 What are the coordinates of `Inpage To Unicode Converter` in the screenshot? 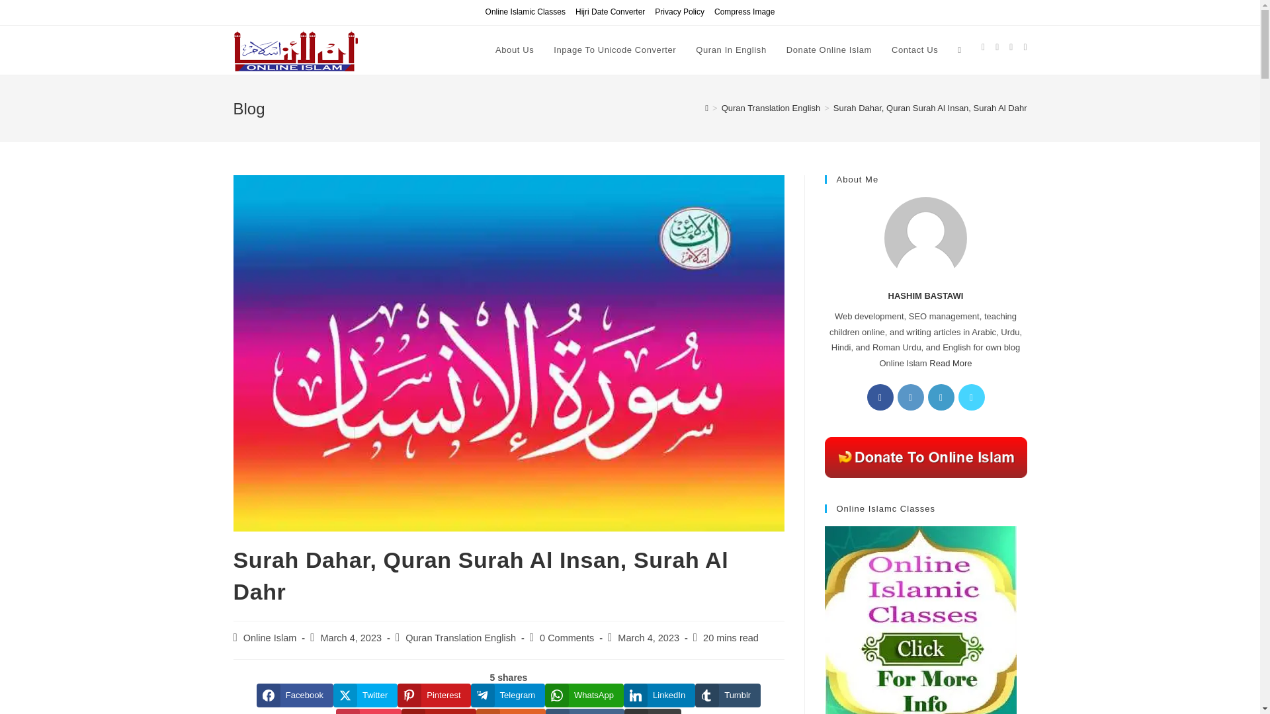 It's located at (614, 50).